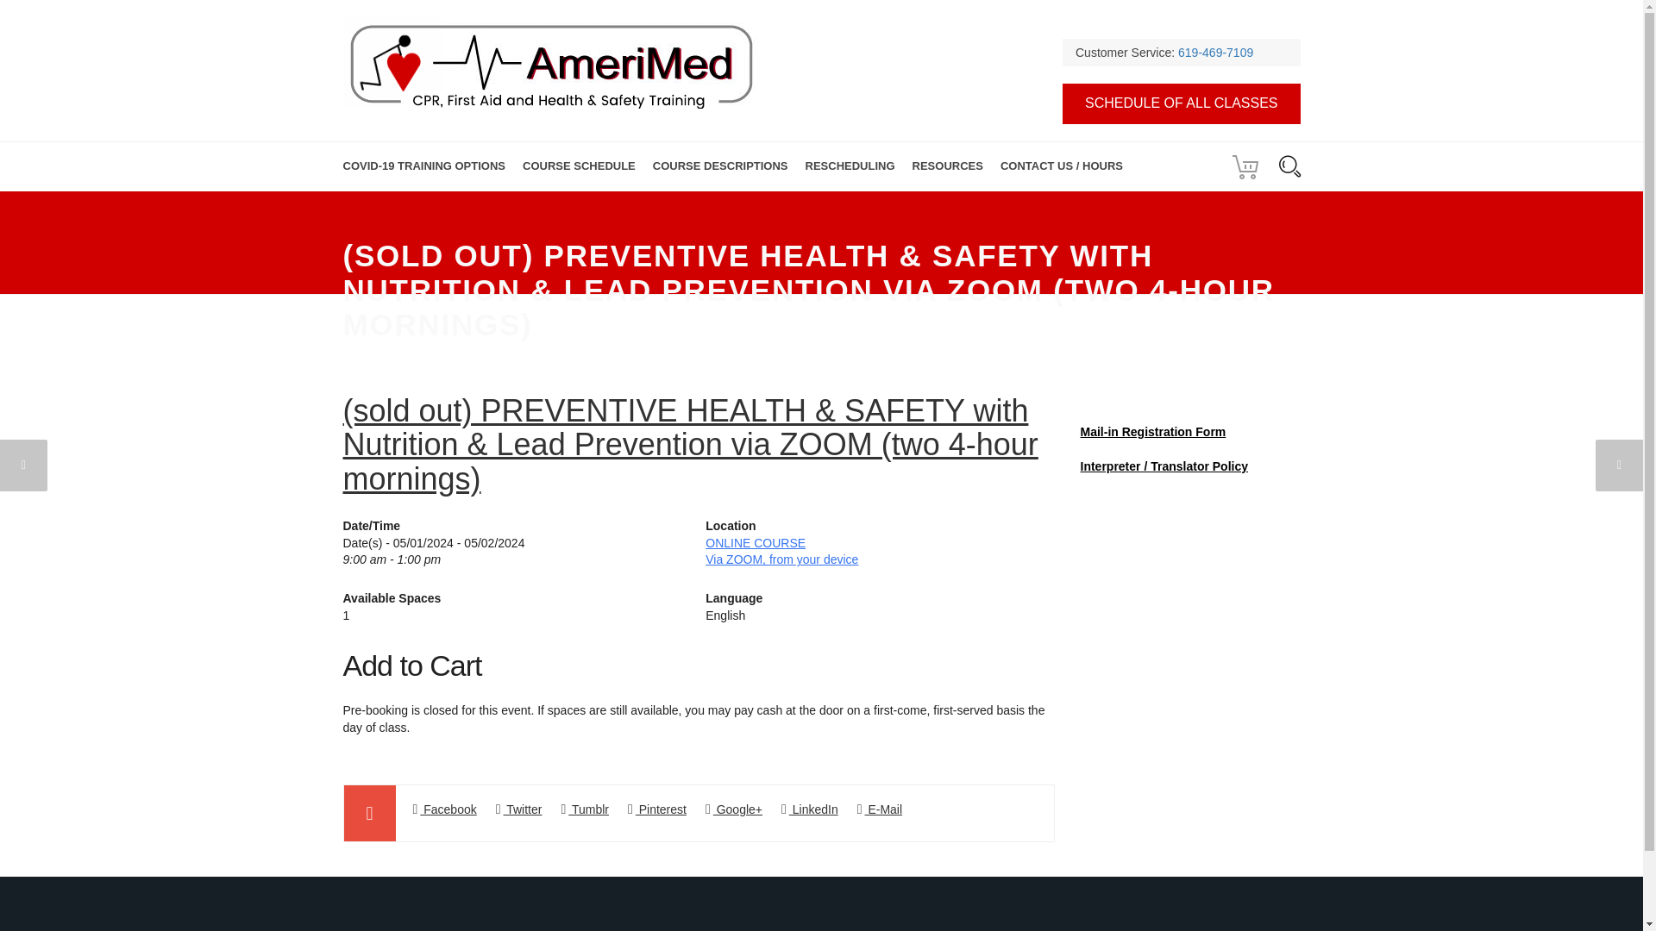 The image size is (1656, 931). Describe the element at coordinates (948, 167) in the screenshot. I see `Resources` at that location.